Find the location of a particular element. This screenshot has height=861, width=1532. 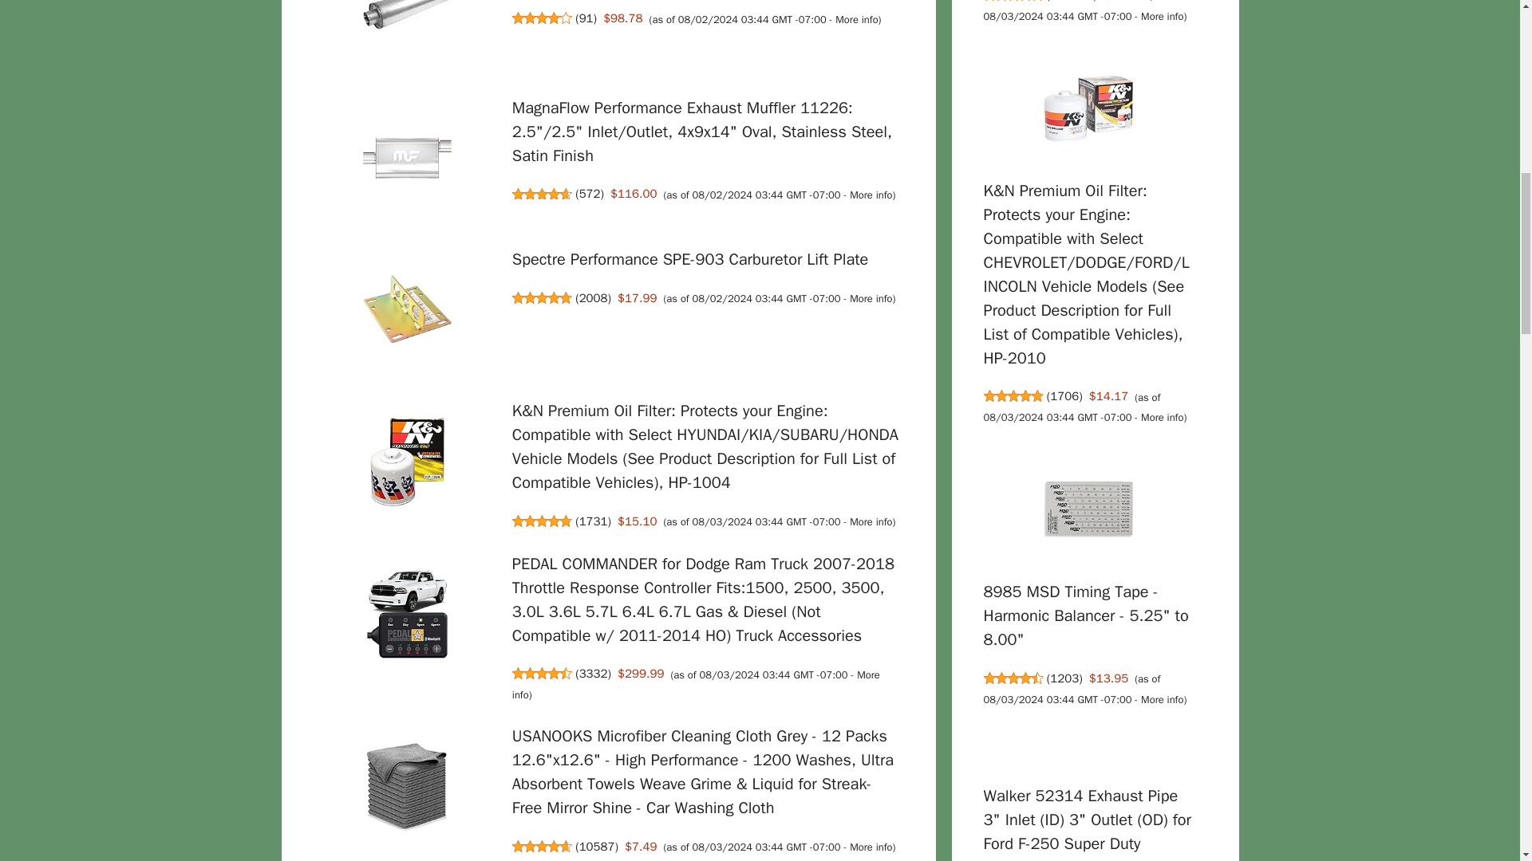

More info is located at coordinates (856, 20).